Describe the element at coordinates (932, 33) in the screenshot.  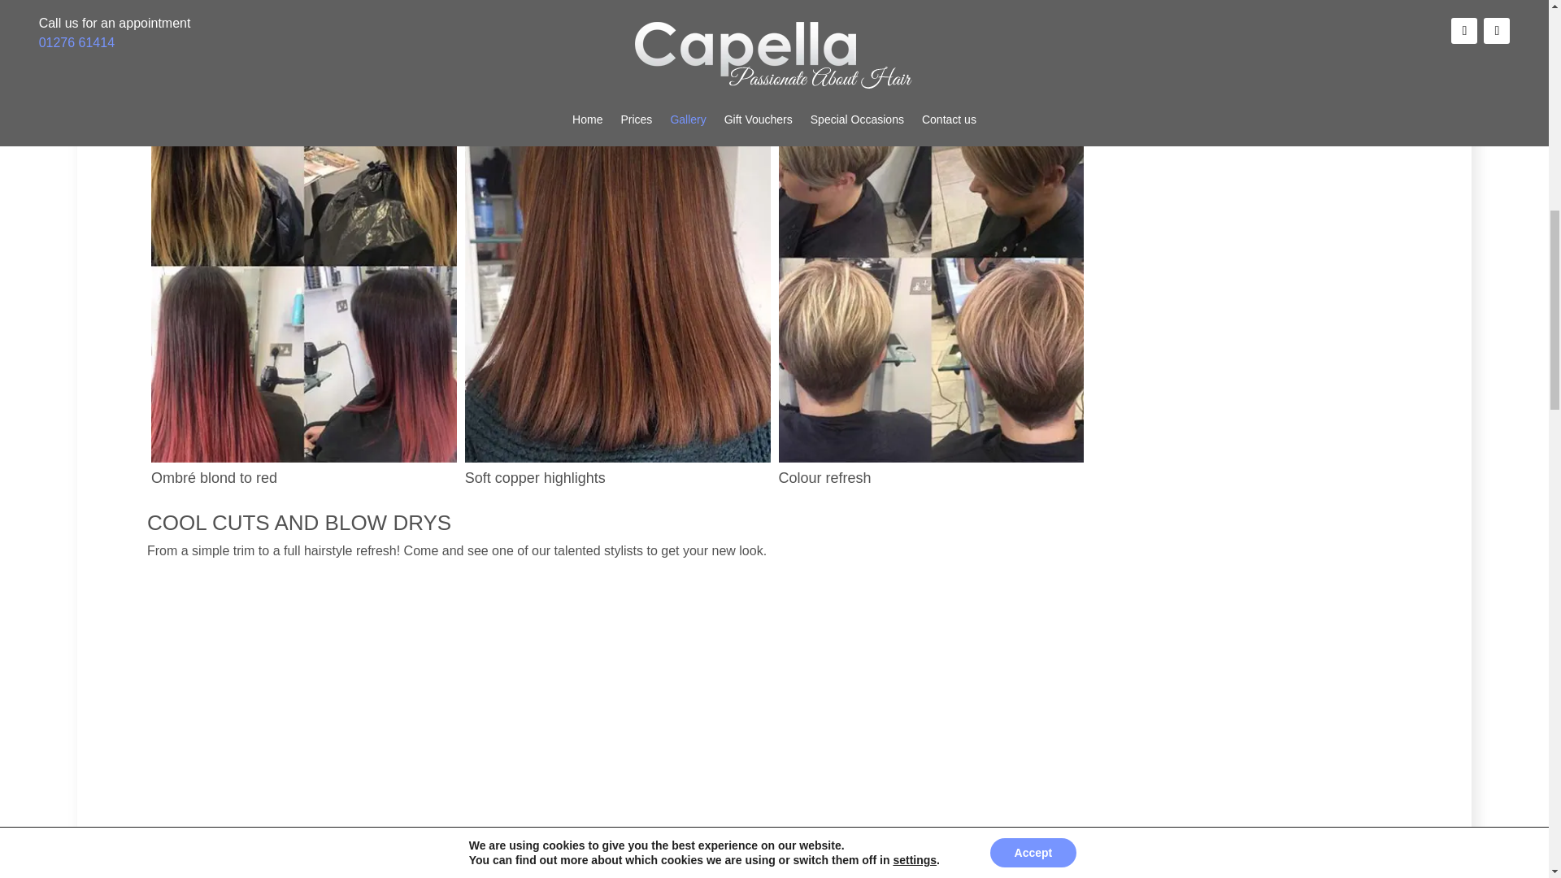
I see `Ombre red balayage` at that location.